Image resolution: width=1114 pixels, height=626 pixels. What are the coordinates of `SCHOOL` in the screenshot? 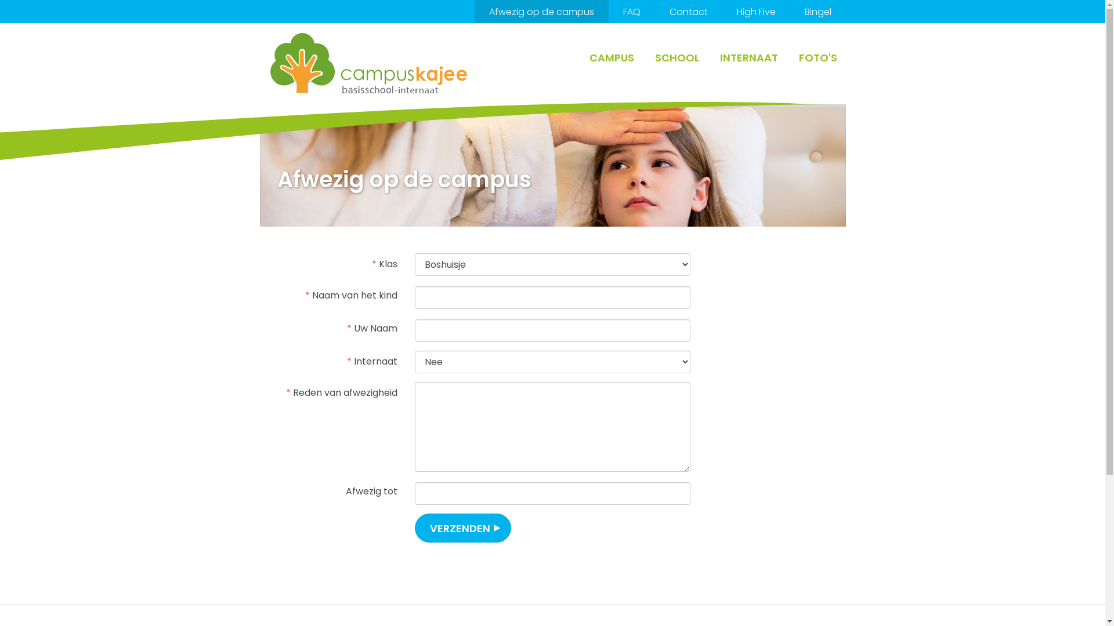 It's located at (677, 58).